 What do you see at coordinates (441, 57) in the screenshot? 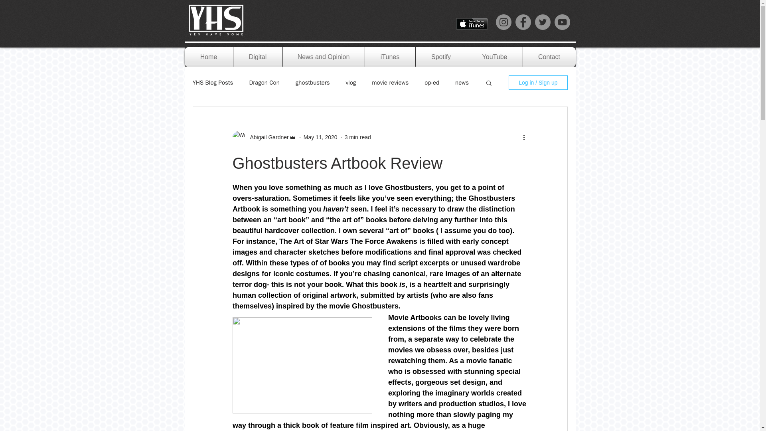
I see `Spotify` at bounding box center [441, 57].